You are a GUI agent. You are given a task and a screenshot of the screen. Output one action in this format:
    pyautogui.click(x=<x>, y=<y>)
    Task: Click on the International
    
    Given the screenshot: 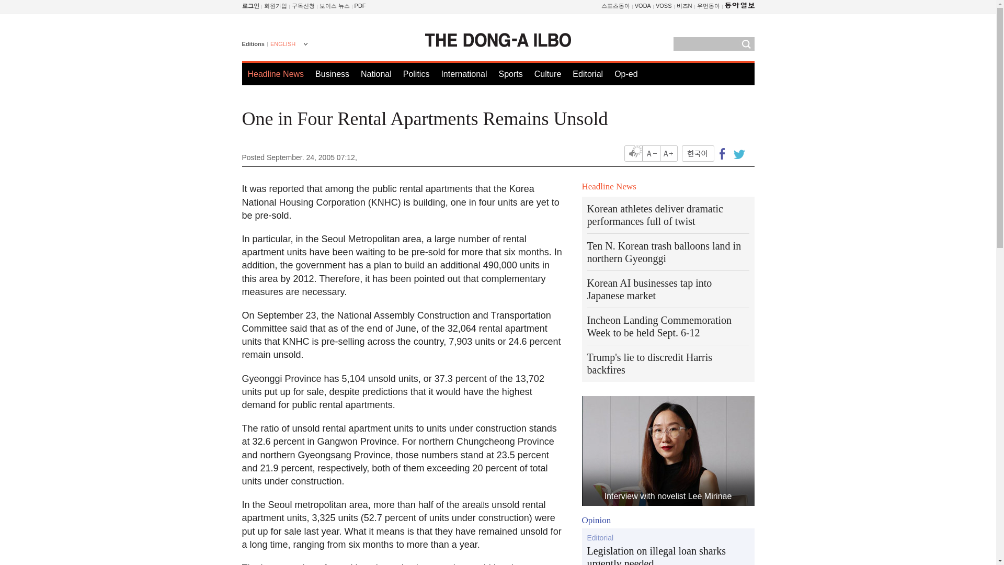 What is the action you would take?
    pyautogui.click(x=463, y=74)
    